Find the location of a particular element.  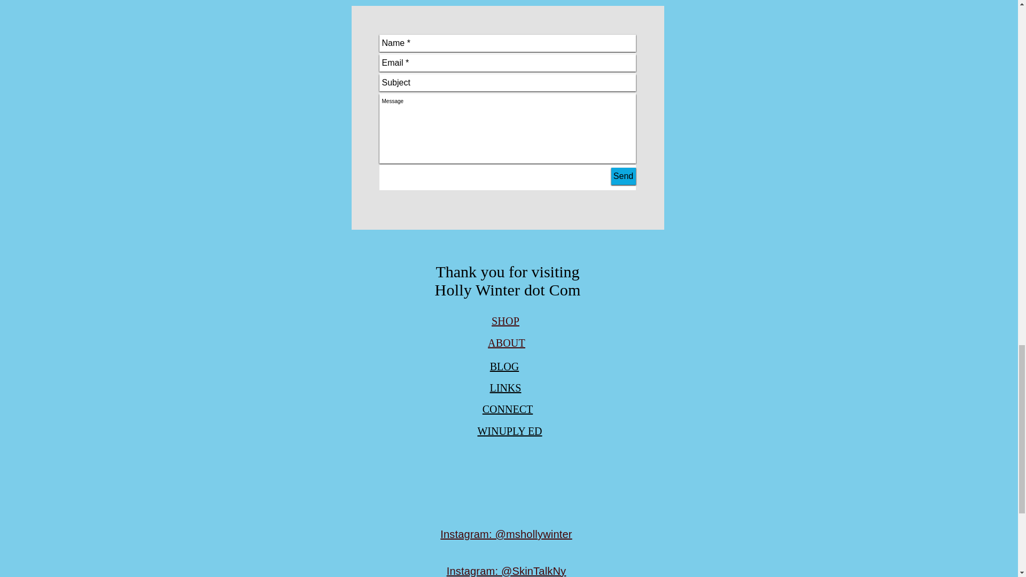

Send is located at coordinates (624, 176).